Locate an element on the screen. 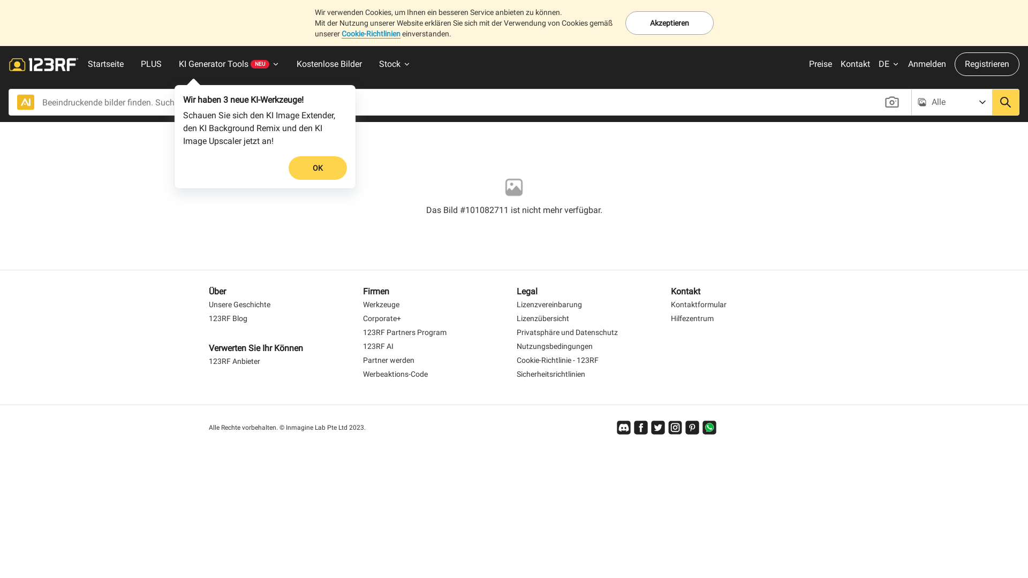 Image resolution: width=1028 pixels, height=578 pixels. Kontaktformular is located at coordinates (698, 305).